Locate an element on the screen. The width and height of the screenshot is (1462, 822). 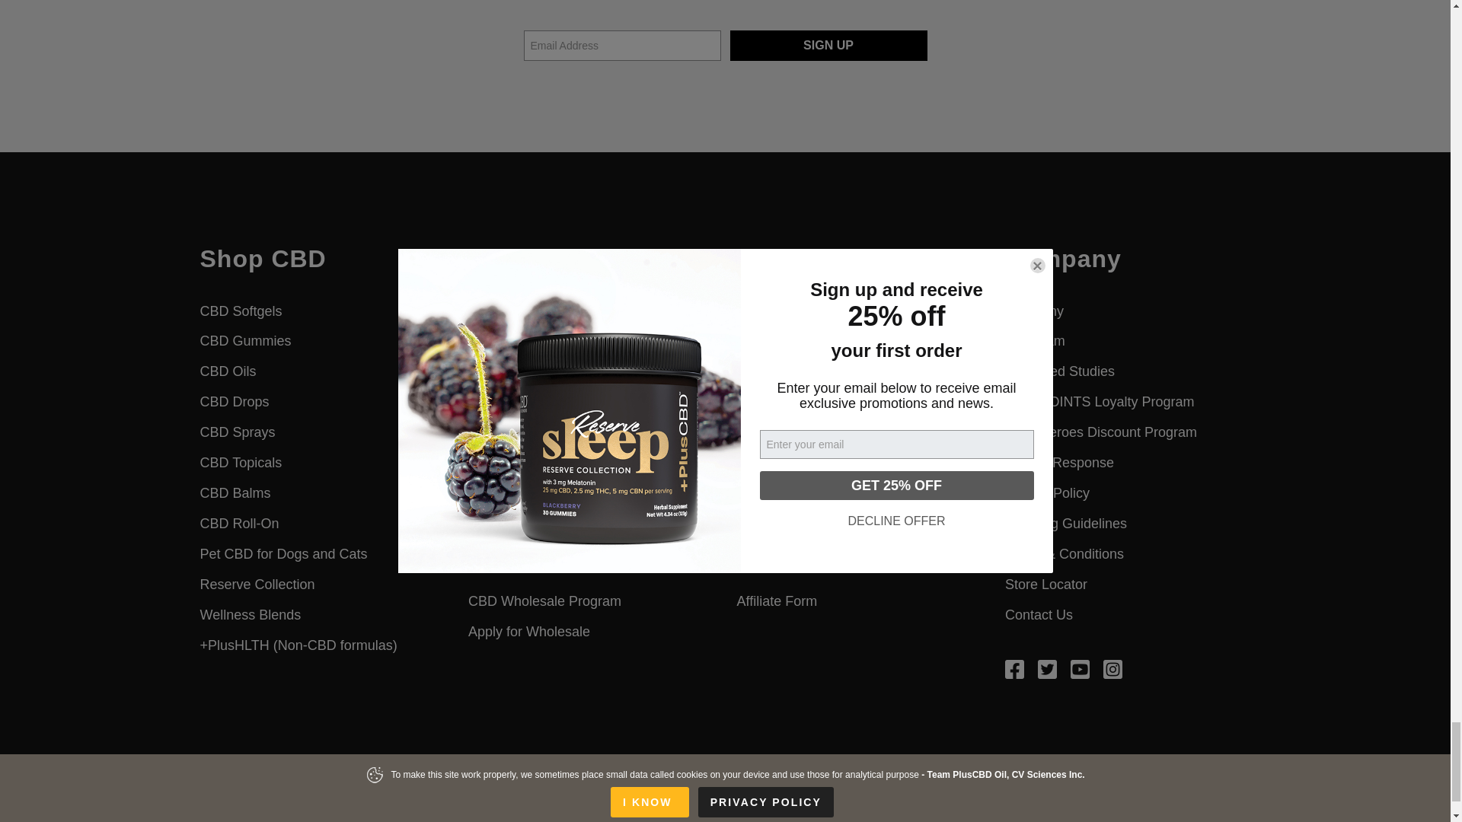
Facebook is located at coordinates (1014, 668).